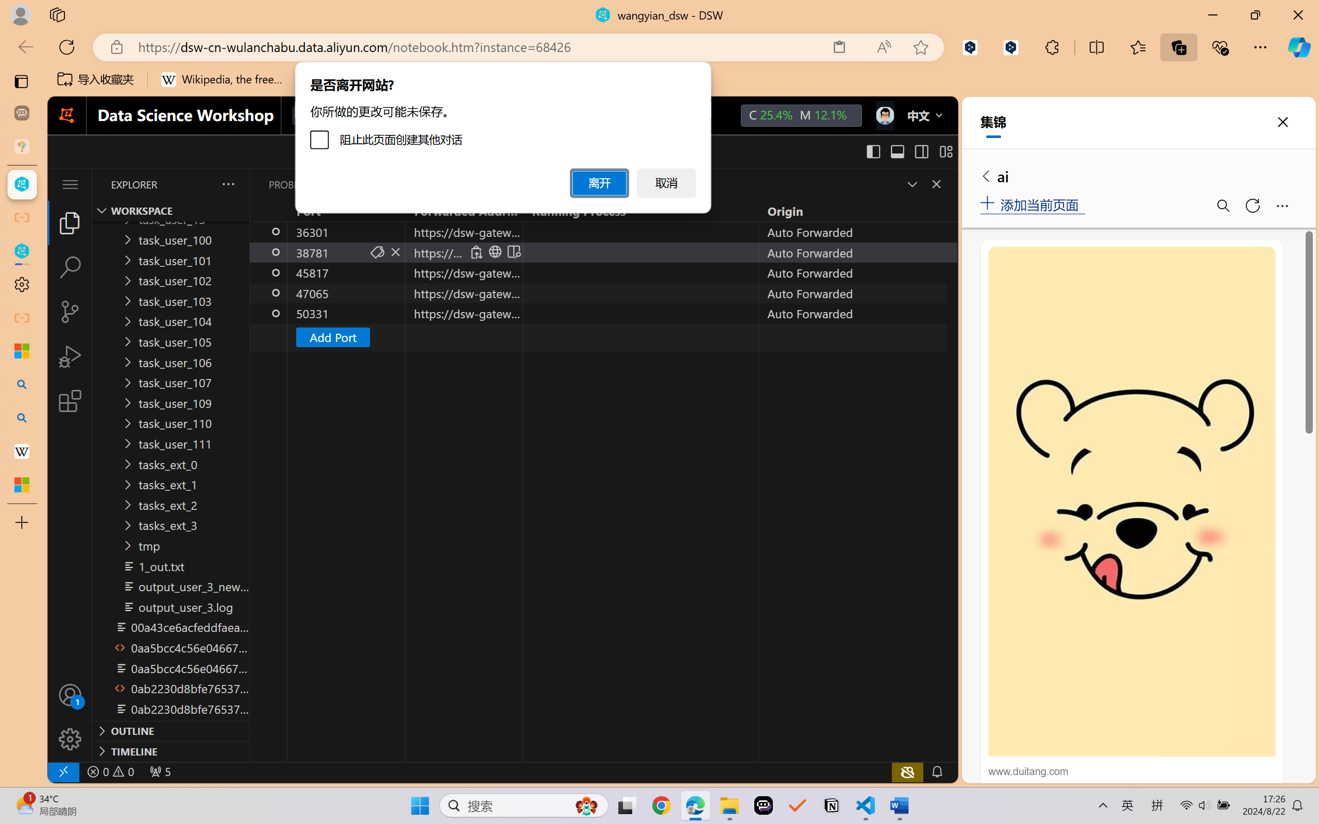 The width and height of the screenshot is (1319, 824). I want to click on Google Chrome, so click(661, 805).